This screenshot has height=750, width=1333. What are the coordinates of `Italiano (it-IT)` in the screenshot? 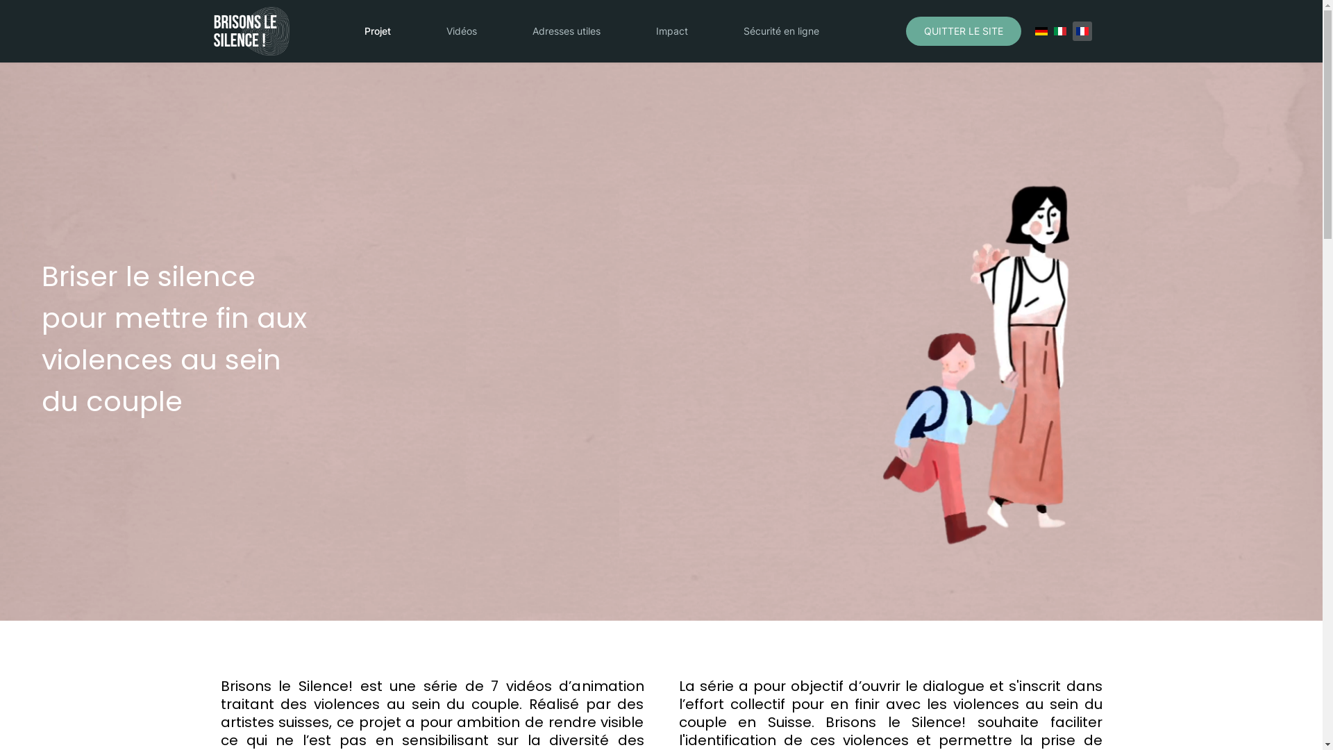 It's located at (1060, 31).